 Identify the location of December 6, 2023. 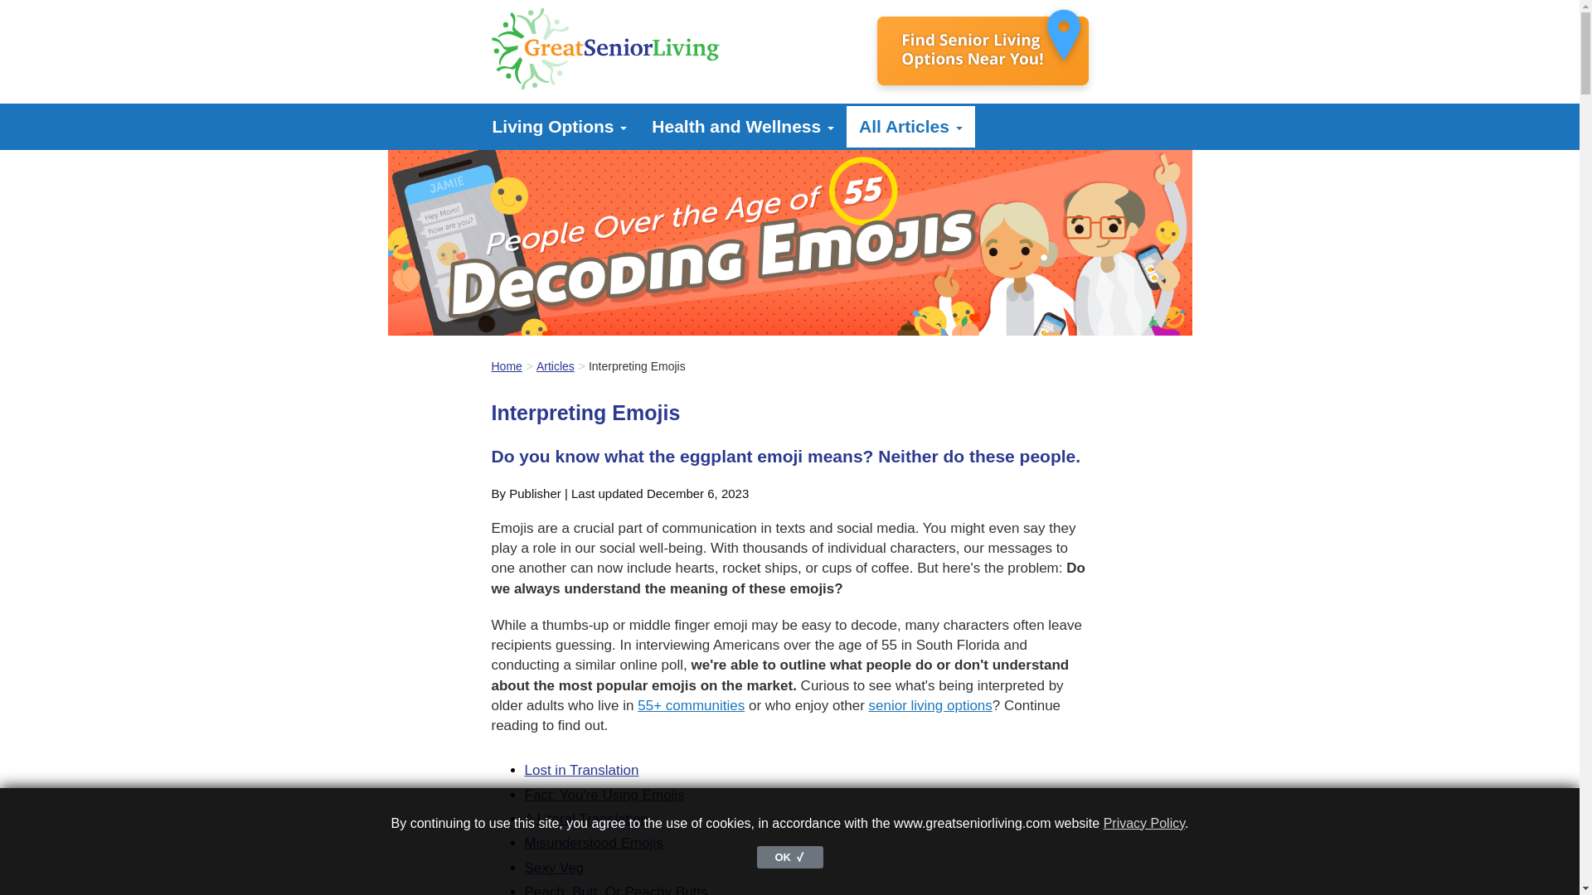
(696, 493).